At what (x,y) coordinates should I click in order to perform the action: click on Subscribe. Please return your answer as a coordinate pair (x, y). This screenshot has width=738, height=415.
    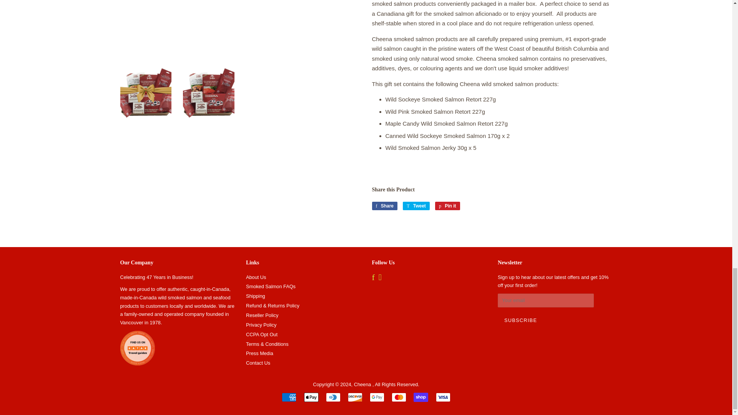
    Looking at the image, I should click on (520, 321).